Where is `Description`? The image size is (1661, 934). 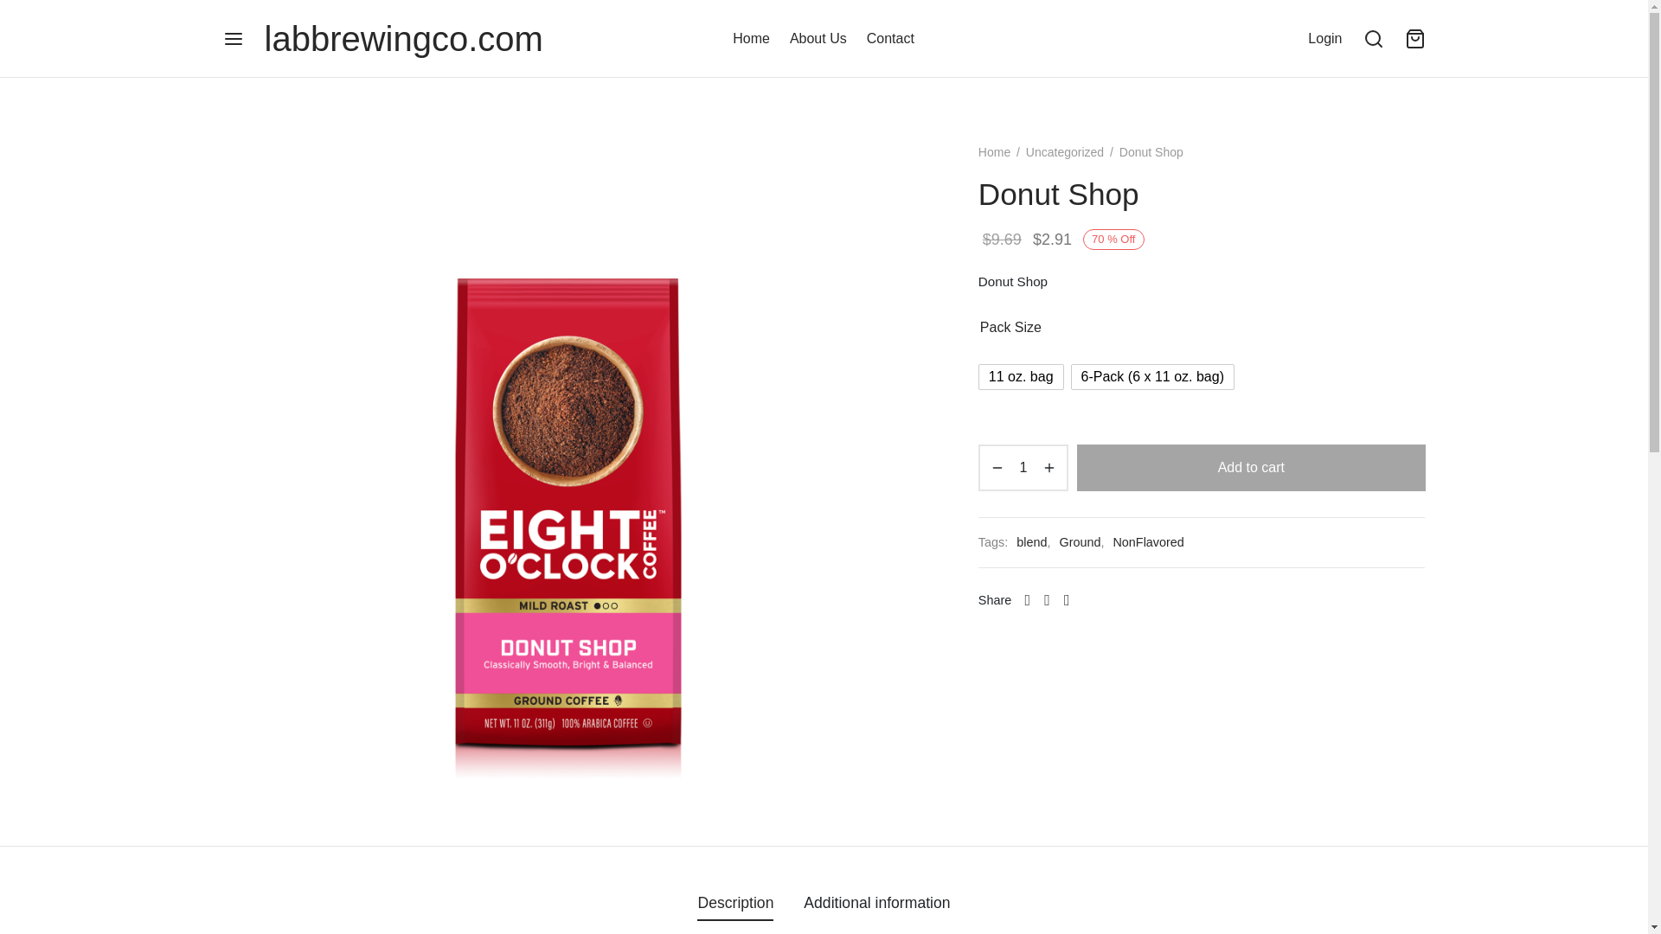 Description is located at coordinates (735, 902).